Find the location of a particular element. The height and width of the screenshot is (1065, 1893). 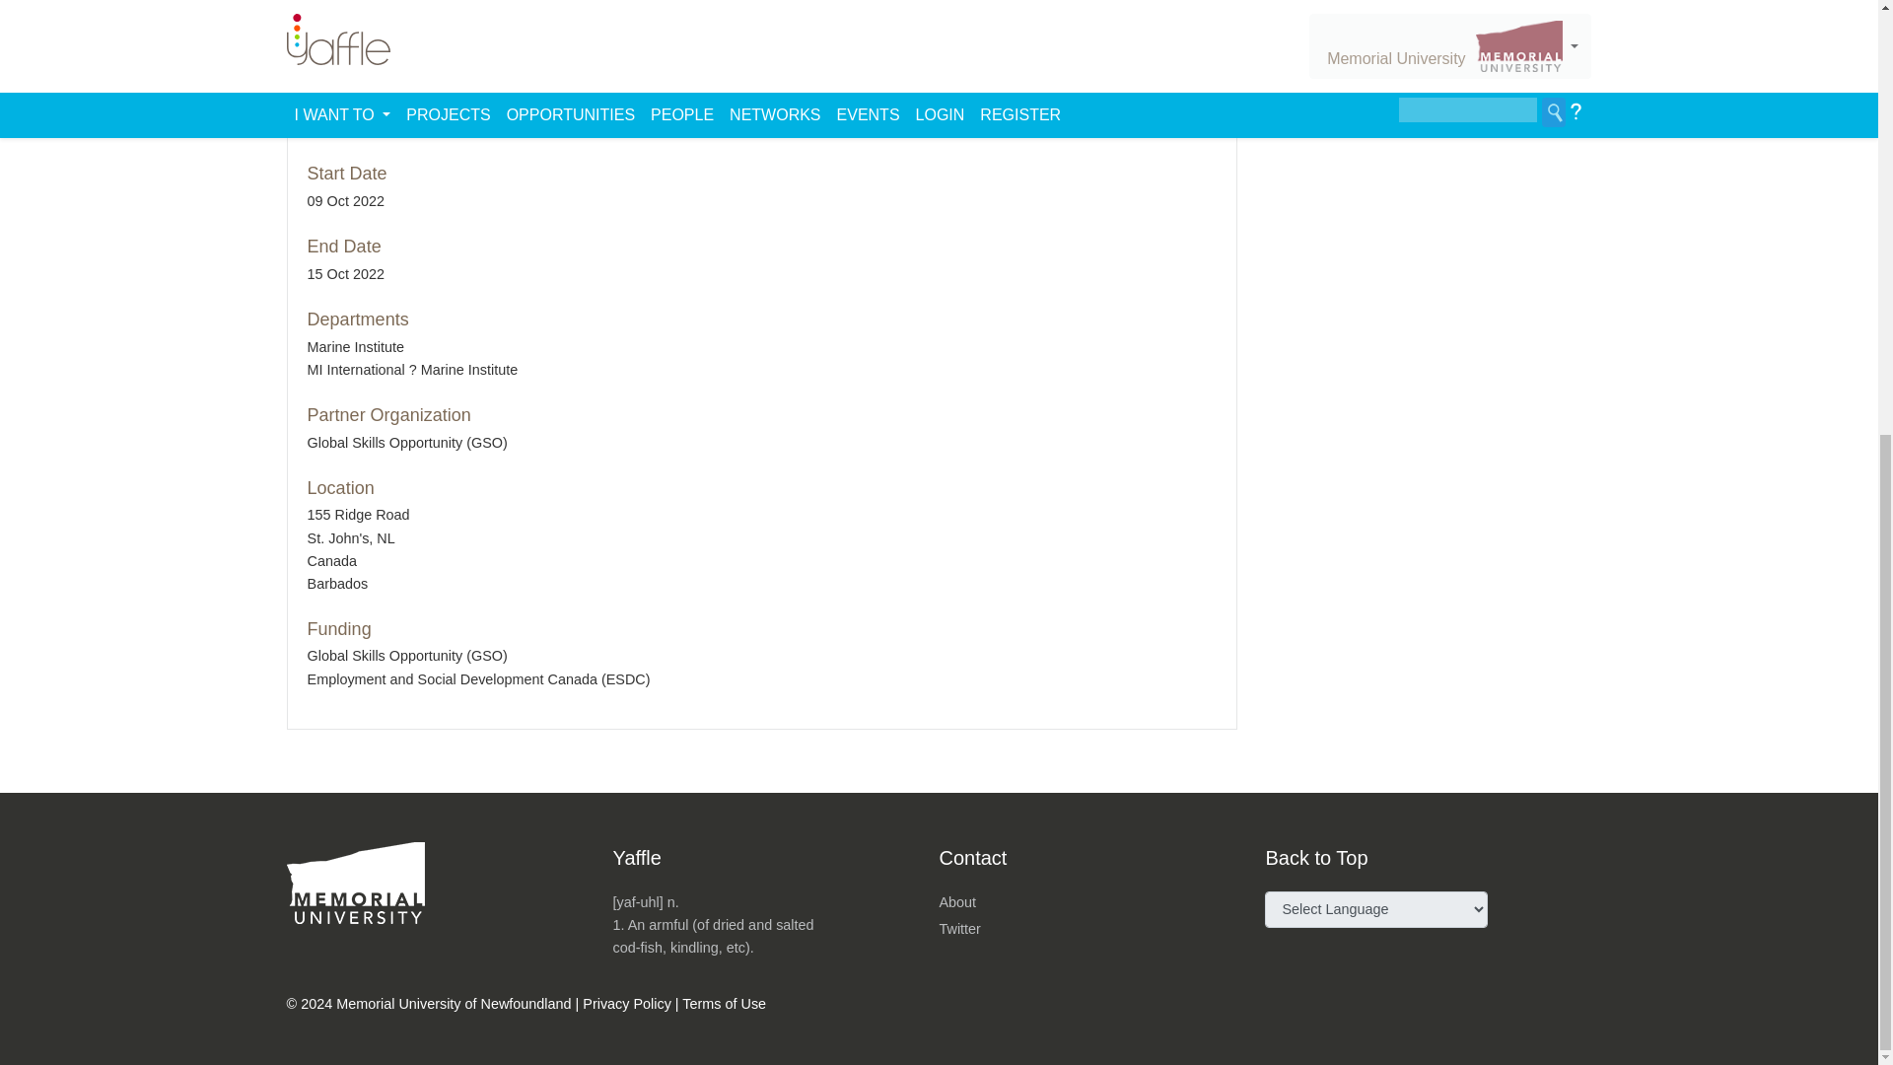

Terms of Use is located at coordinates (724, 1004).